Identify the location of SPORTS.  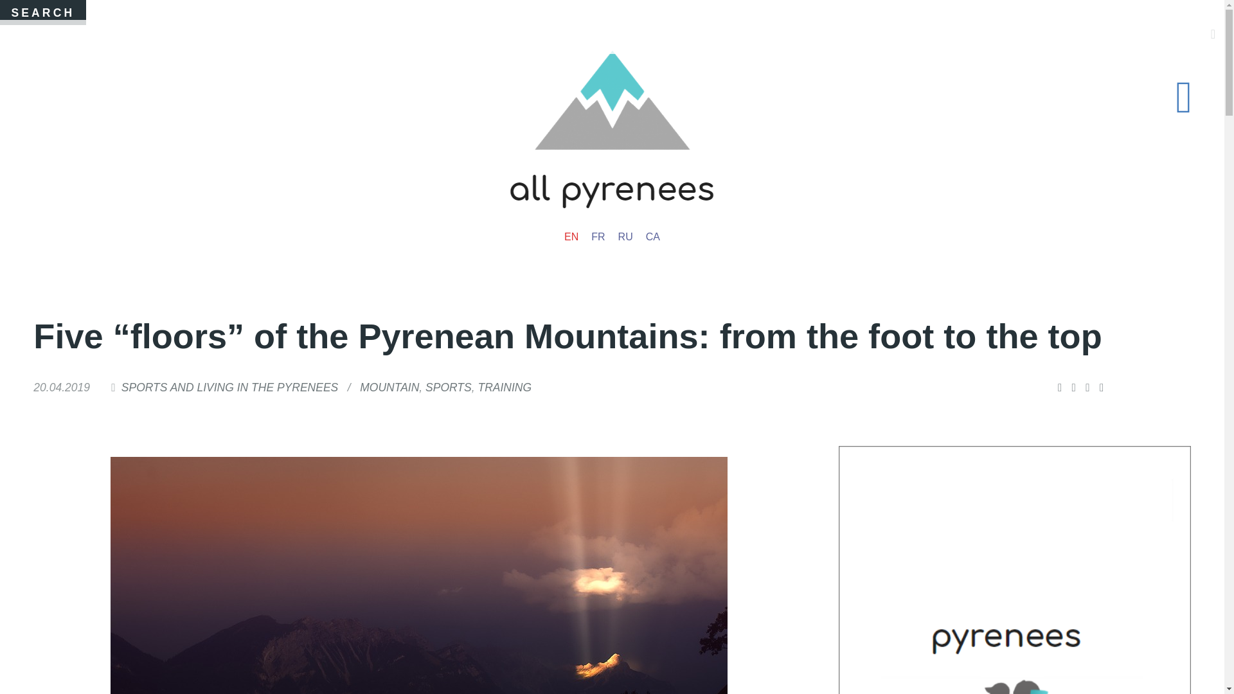
(449, 387).